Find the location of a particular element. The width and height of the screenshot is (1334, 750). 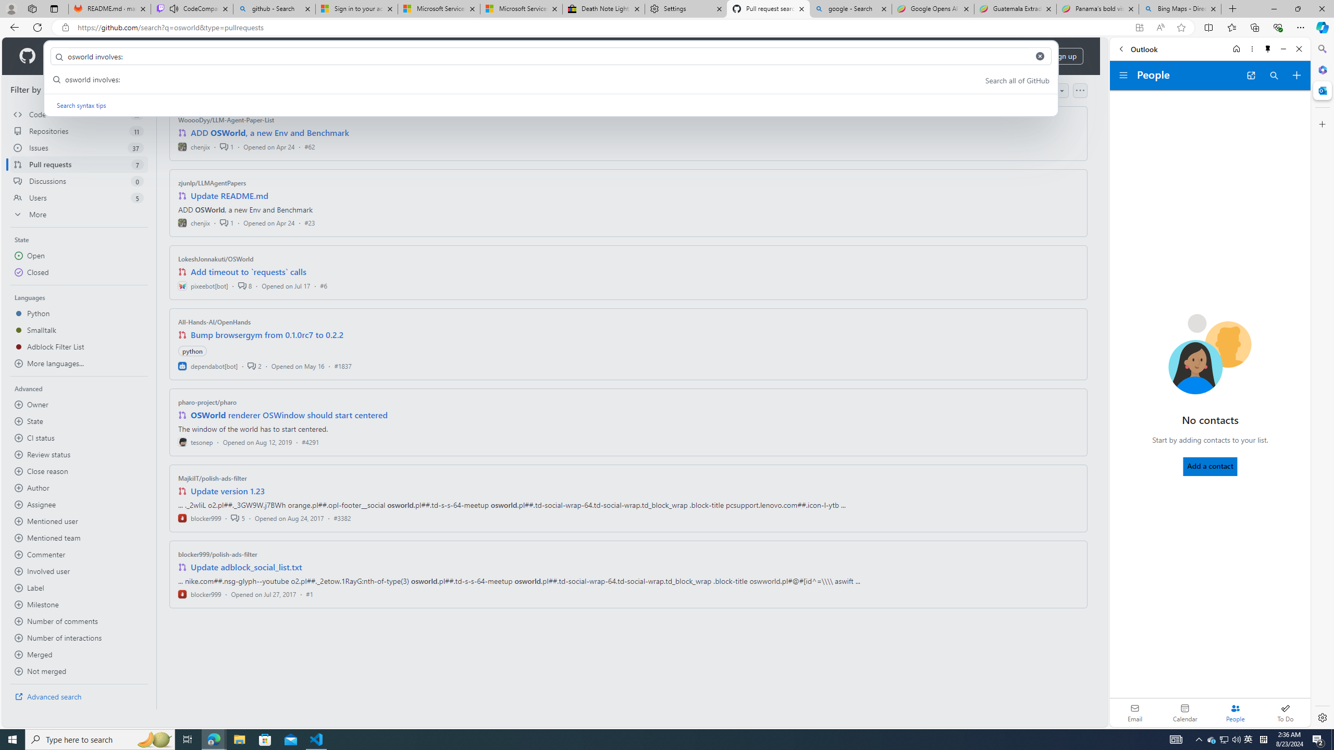

#1837 is located at coordinates (343, 366).